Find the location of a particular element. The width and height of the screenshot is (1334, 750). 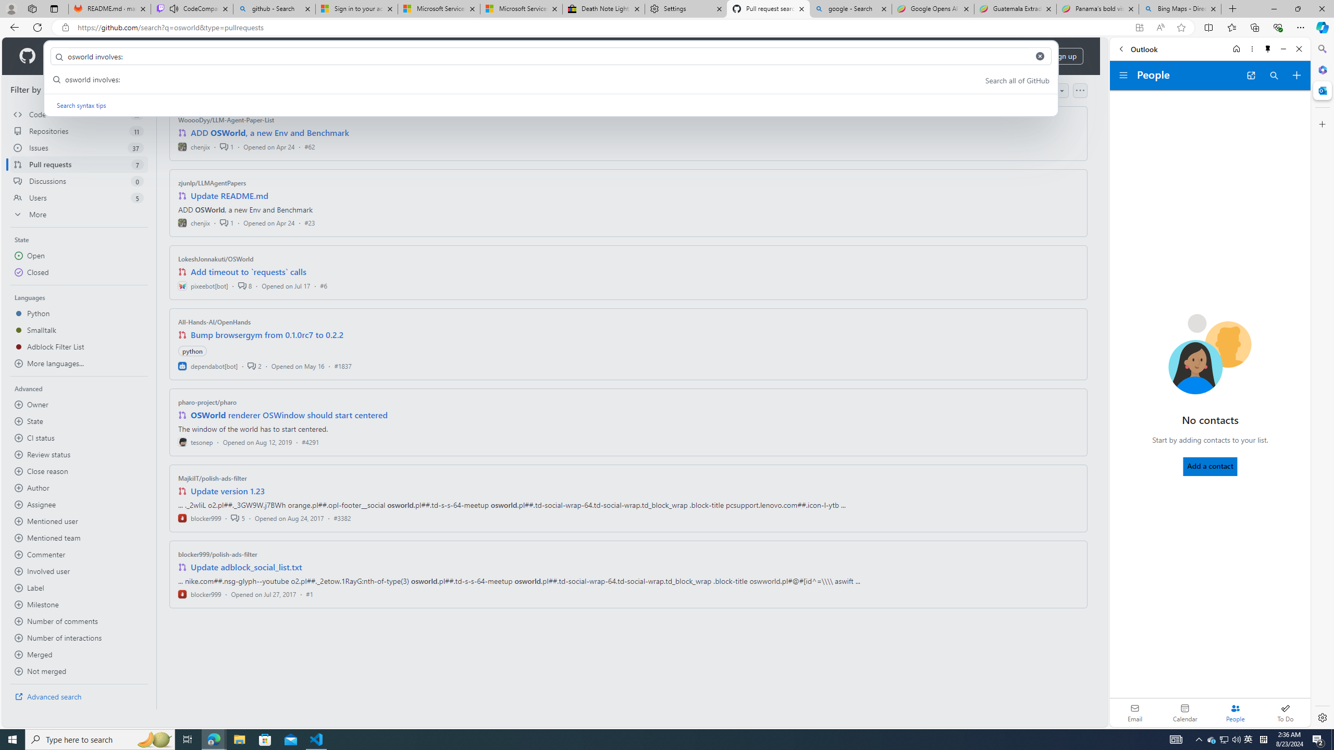

#1837 is located at coordinates (343, 366).